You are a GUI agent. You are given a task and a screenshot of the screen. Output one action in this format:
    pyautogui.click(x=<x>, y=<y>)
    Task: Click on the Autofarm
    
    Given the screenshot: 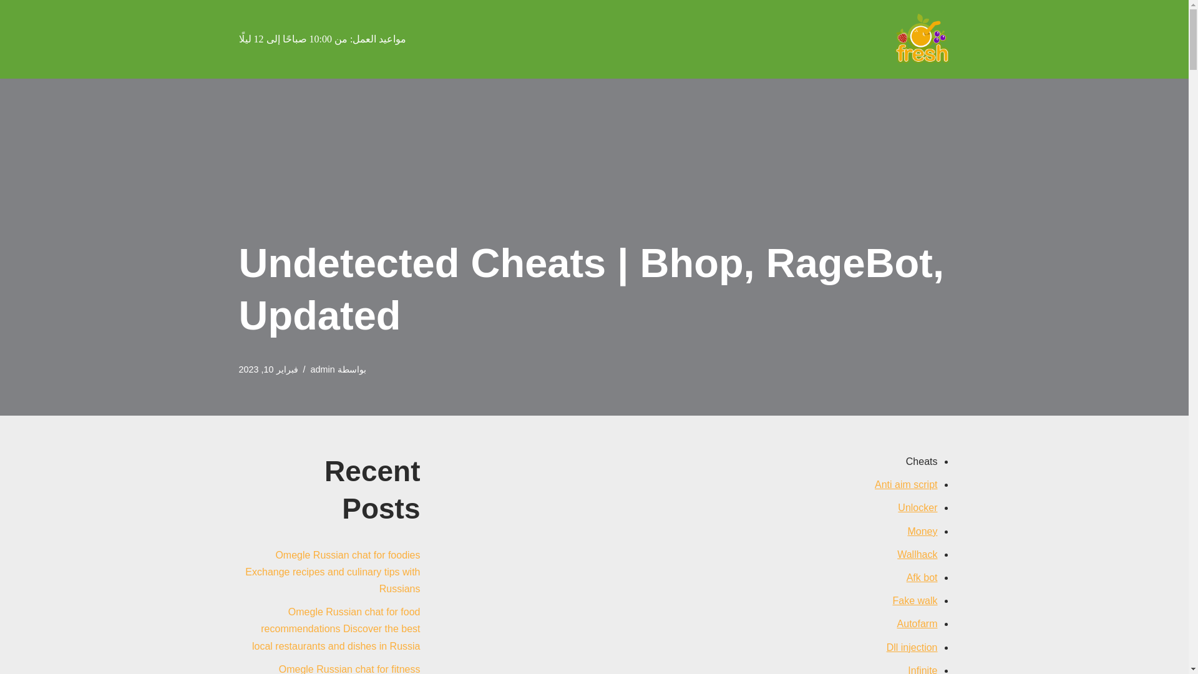 What is the action you would take?
    pyautogui.click(x=917, y=623)
    